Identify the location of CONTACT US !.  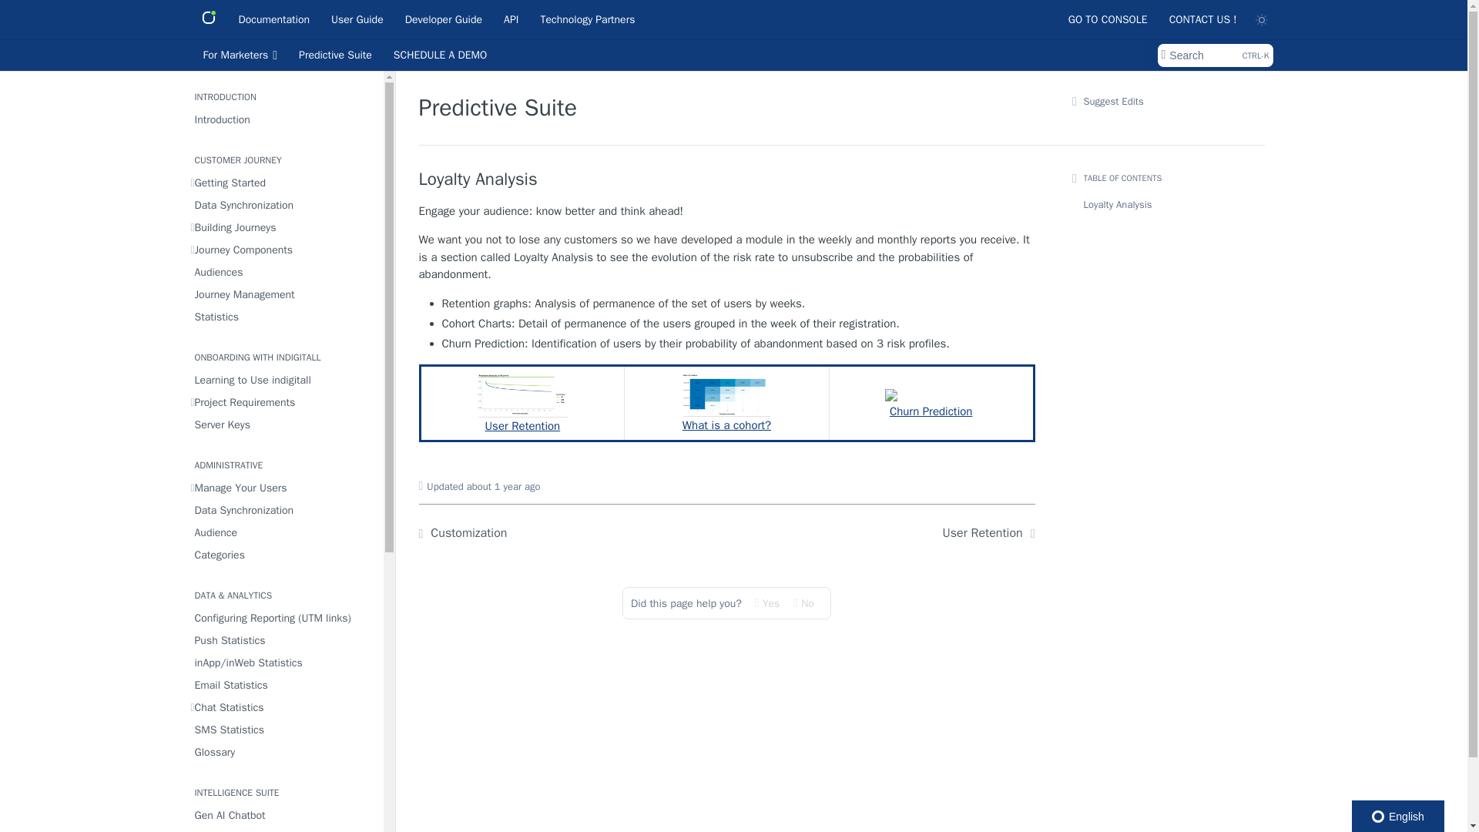
(1203, 18).